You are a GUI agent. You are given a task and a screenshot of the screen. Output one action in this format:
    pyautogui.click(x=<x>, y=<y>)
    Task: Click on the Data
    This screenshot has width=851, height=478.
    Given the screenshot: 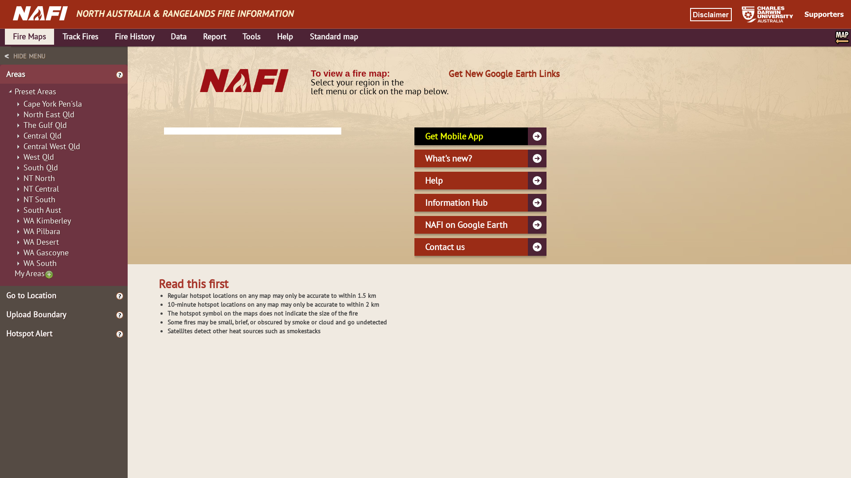 What is the action you would take?
    pyautogui.click(x=179, y=37)
    